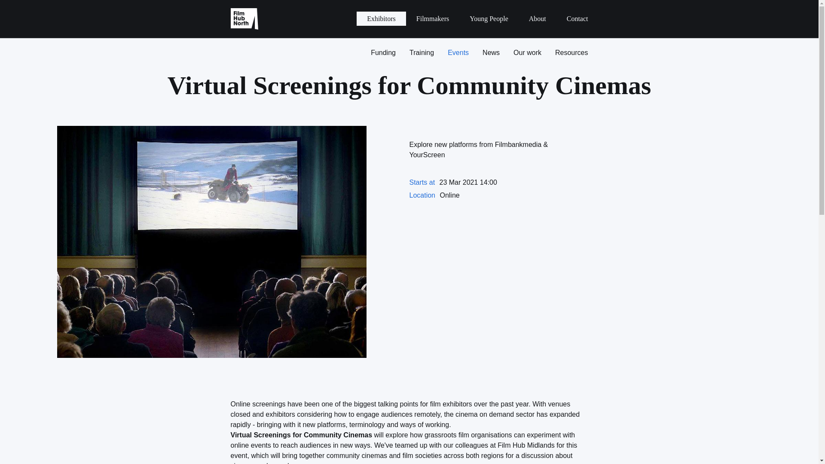 The width and height of the screenshot is (825, 464). Describe the element at coordinates (571, 53) in the screenshot. I see `Resources` at that location.